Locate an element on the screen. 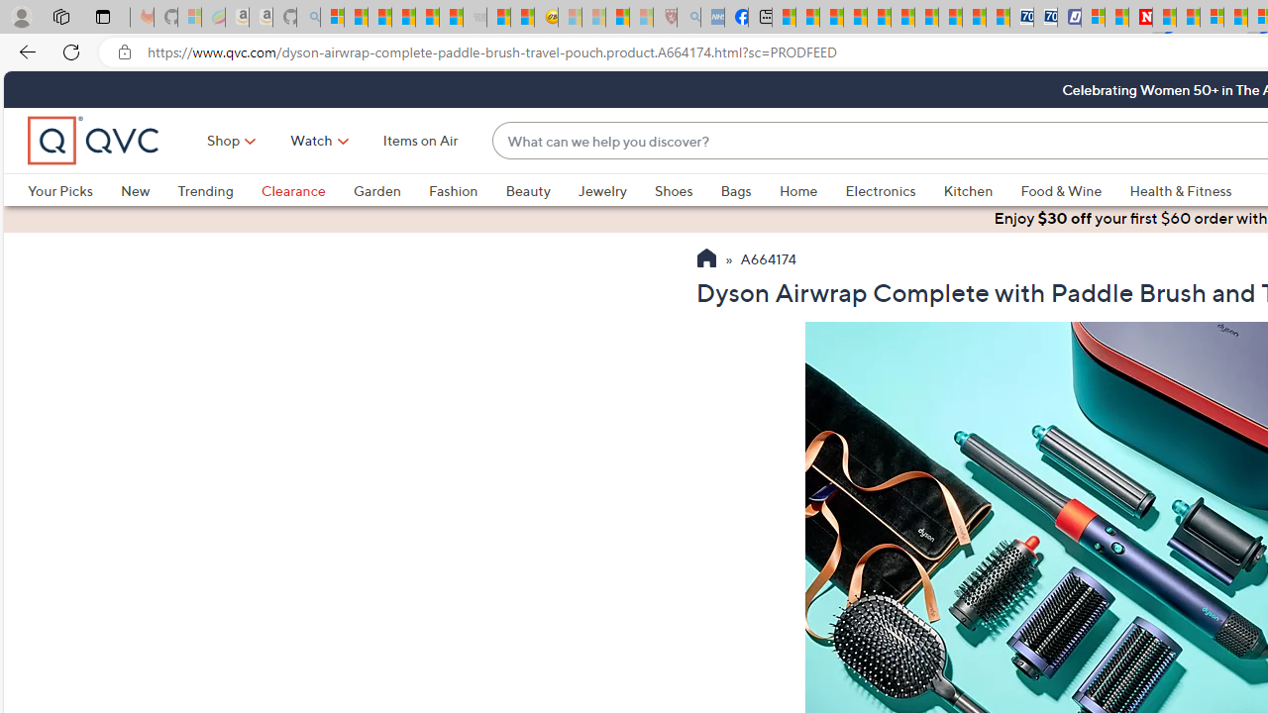 The image size is (1268, 713). Stocks - MSN is located at coordinates (452, 18).